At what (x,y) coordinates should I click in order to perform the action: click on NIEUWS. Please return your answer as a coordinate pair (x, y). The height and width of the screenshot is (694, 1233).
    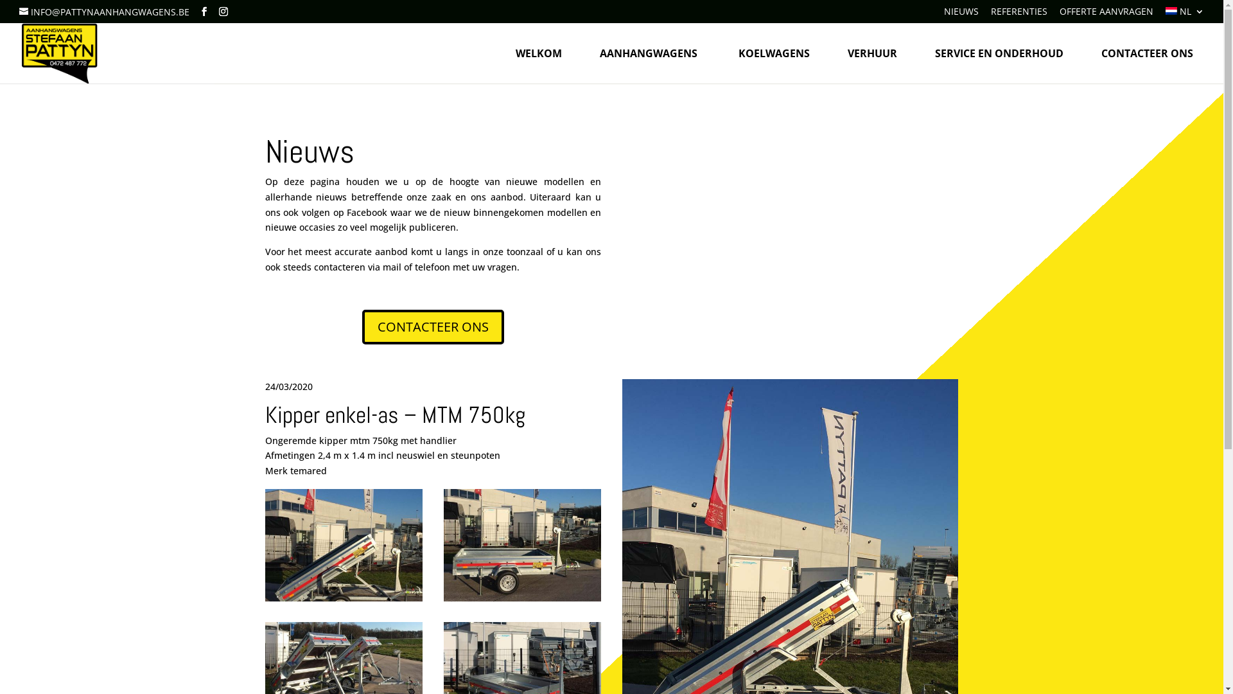
    Looking at the image, I should click on (961, 14).